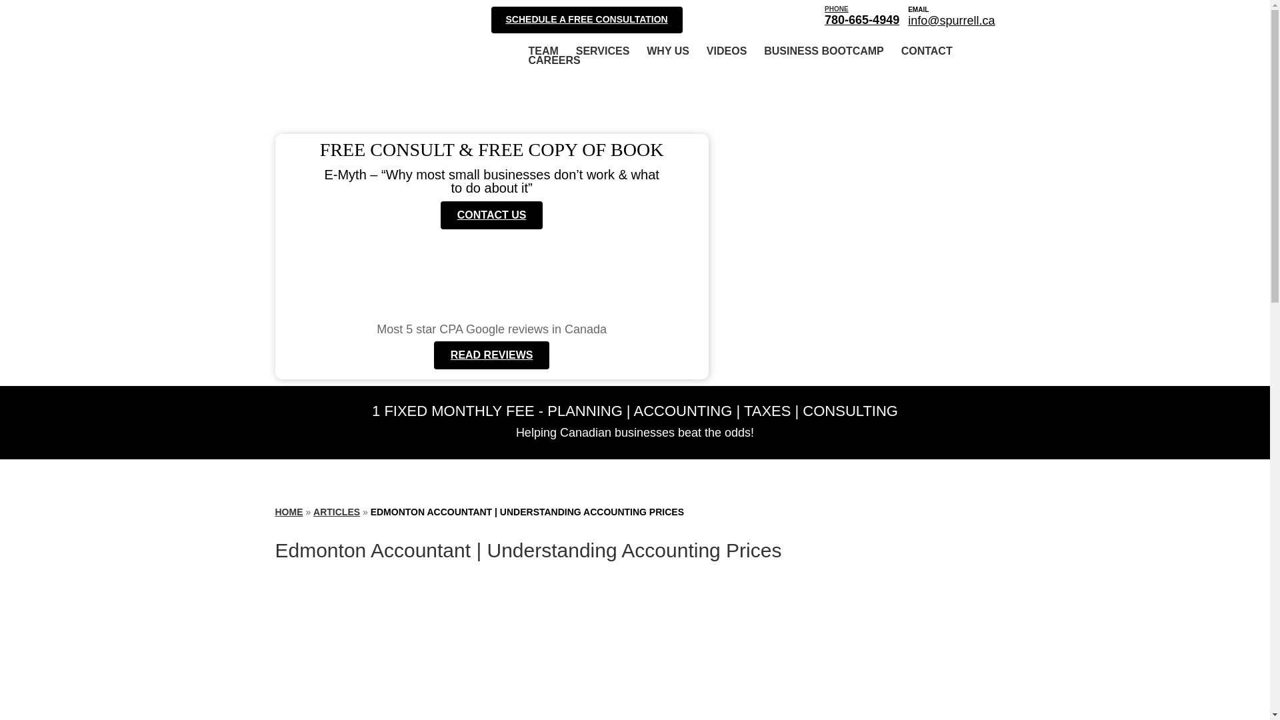 This screenshot has width=1280, height=720. What do you see at coordinates (726, 51) in the screenshot?
I see `VIDEOS` at bounding box center [726, 51].